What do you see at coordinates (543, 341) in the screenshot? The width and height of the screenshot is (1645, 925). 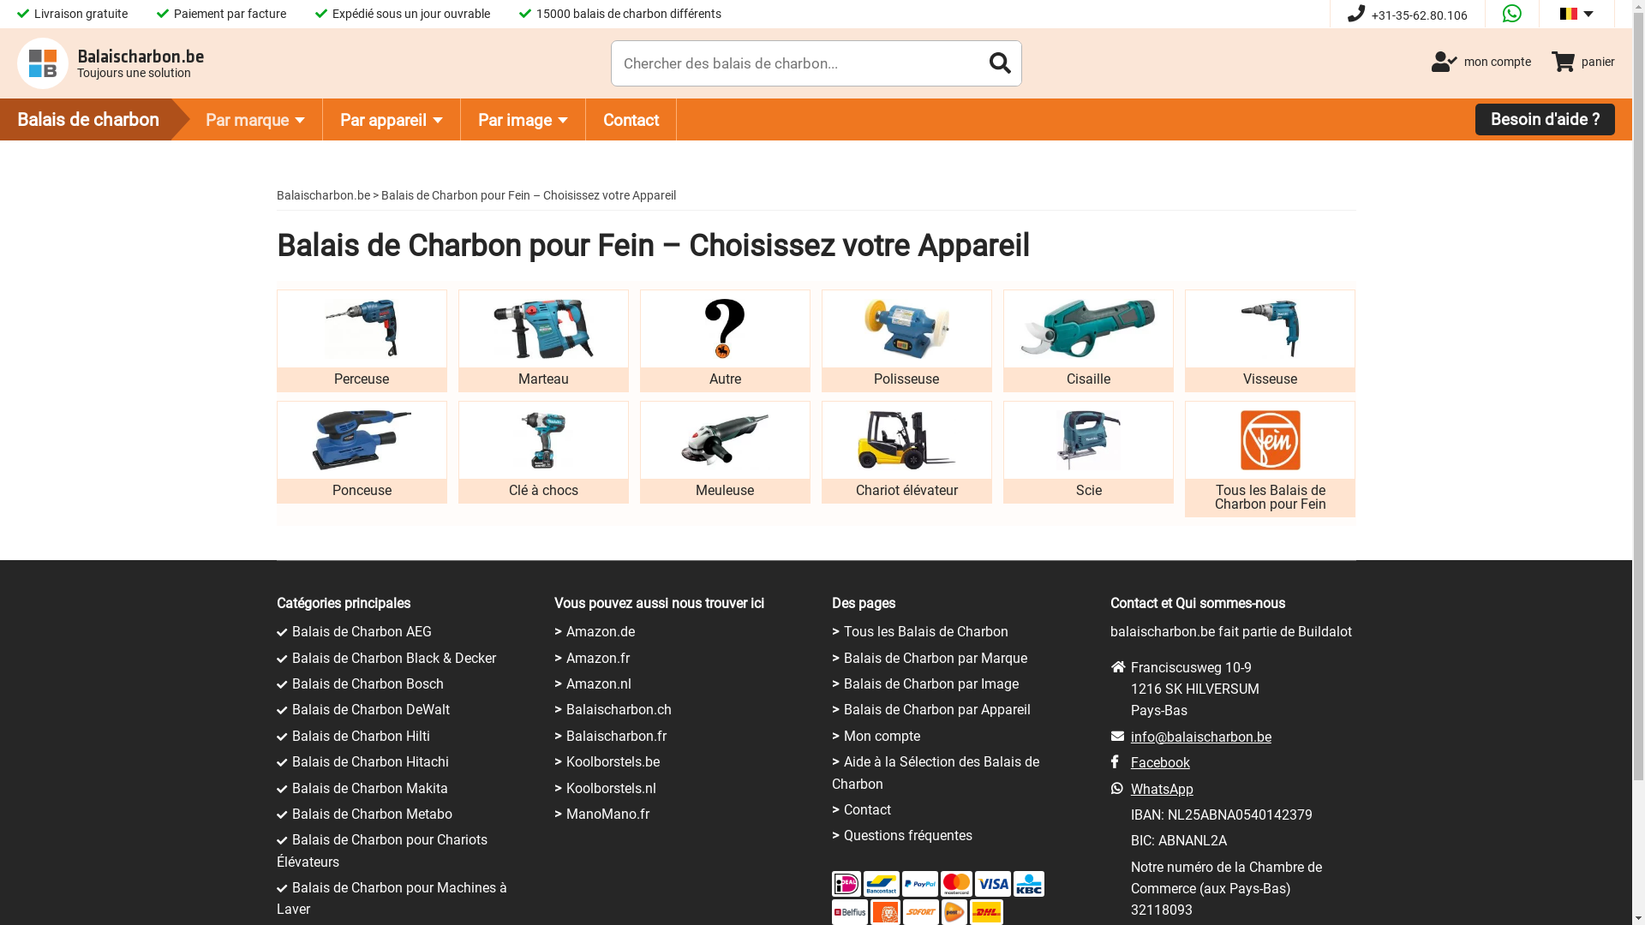 I see `Marteau` at bounding box center [543, 341].